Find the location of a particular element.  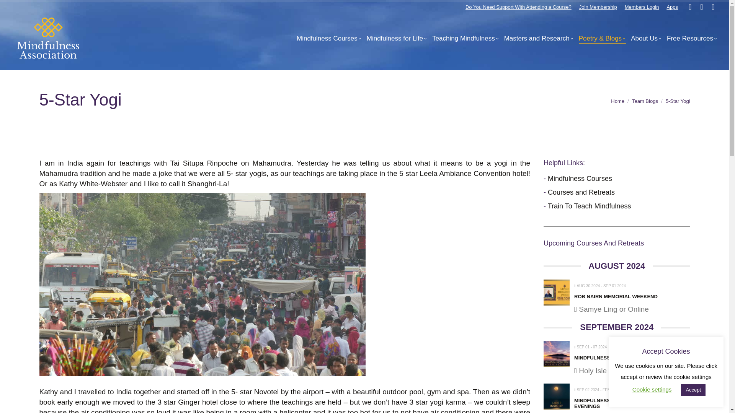

Mindfulness Courses is located at coordinates (329, 38).